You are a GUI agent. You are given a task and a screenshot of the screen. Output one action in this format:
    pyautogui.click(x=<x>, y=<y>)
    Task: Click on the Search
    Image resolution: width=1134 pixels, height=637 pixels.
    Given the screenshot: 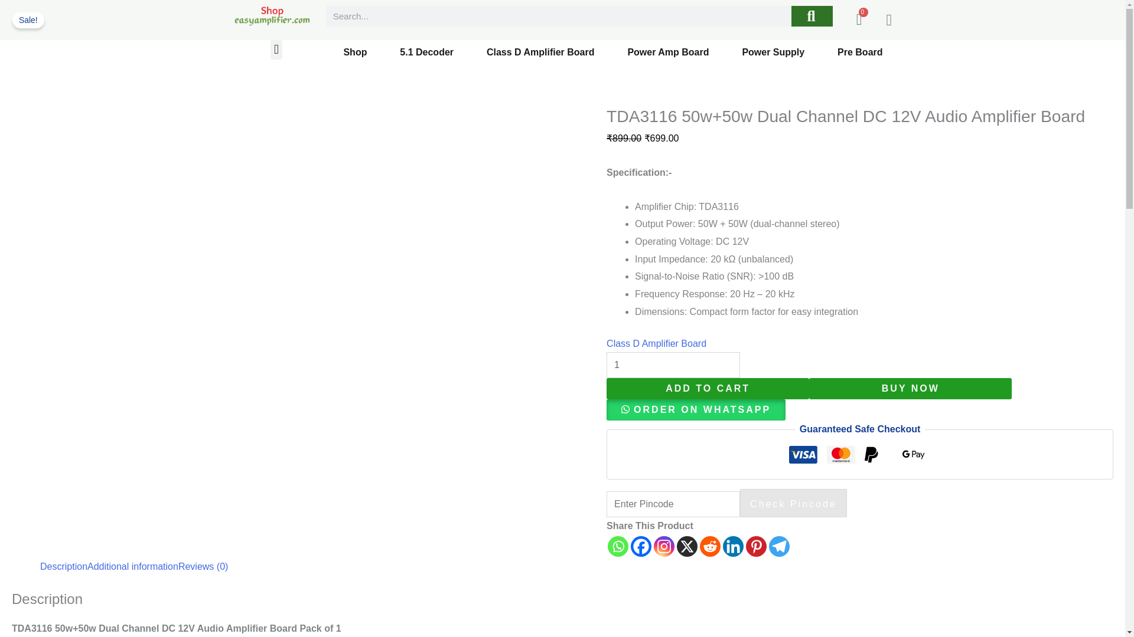 What is the action you would take?
    pyautogui.click(x=812, y=16)
    